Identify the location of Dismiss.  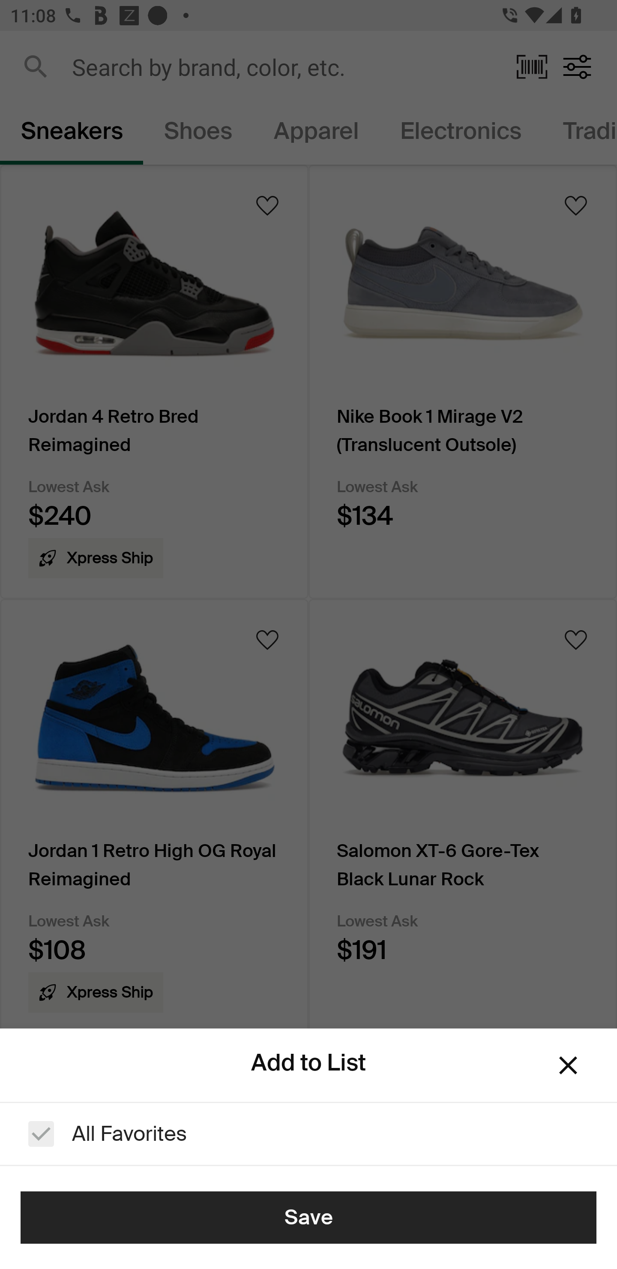
(568, 1065).